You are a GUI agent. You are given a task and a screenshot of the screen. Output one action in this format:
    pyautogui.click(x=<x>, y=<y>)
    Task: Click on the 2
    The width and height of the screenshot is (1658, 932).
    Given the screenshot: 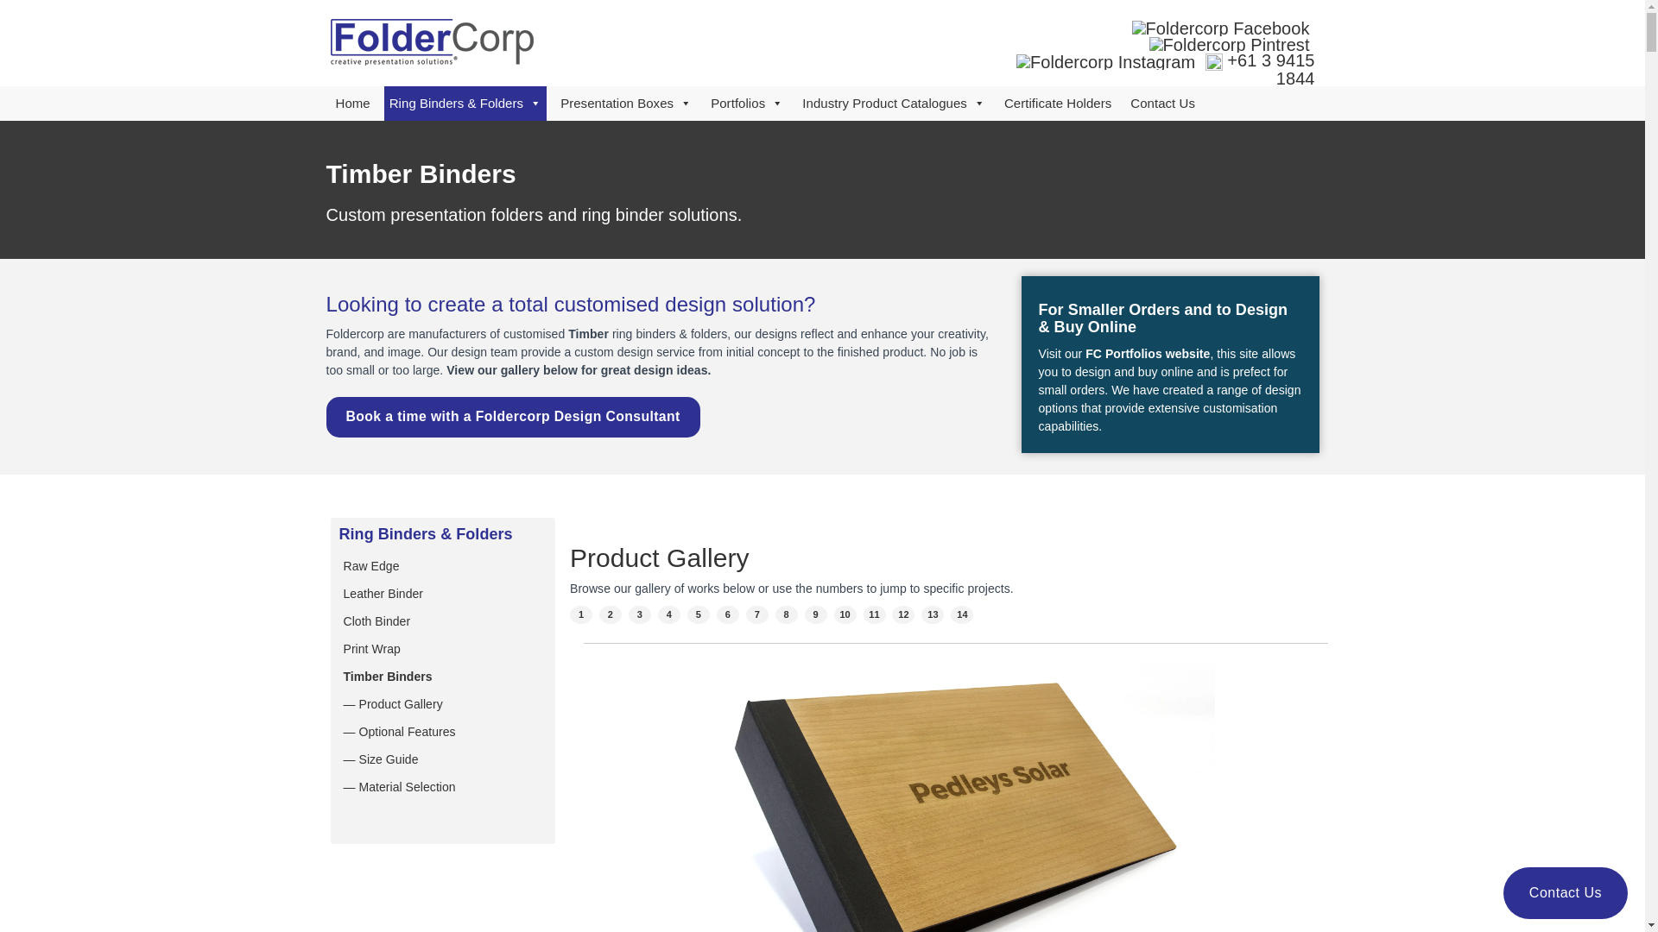 What is the action you would take?
    pyautogui.click(x=611, y=615)
    